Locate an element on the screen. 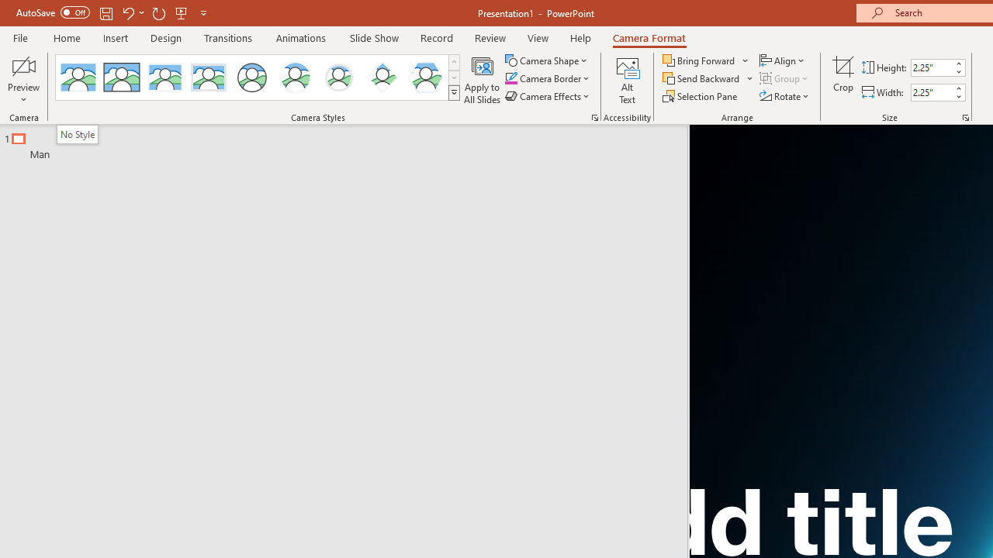 This screenshot has width=993, height=558. Simple Frame Rectangle is located at coordinates (122, 77).